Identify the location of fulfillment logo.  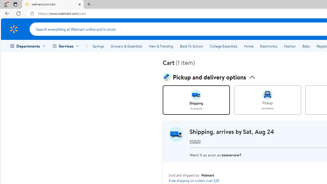
(176, 134).